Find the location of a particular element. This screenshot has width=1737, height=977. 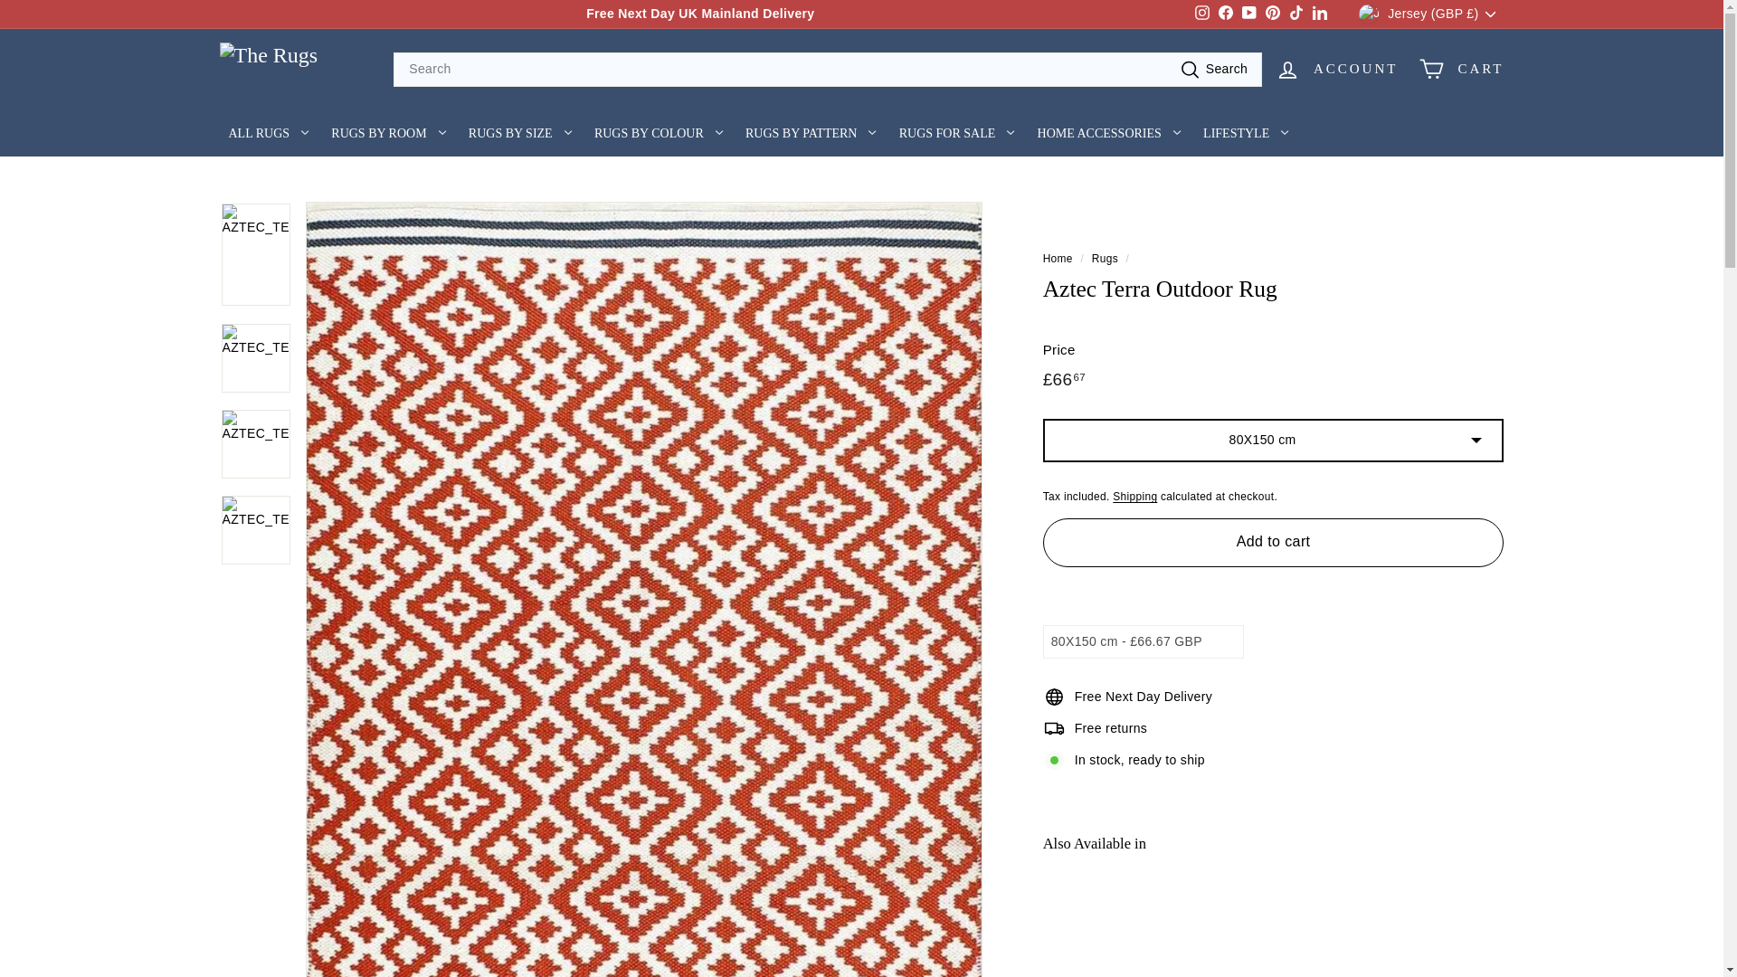

YouTube is located at coordinates (1272, 14).